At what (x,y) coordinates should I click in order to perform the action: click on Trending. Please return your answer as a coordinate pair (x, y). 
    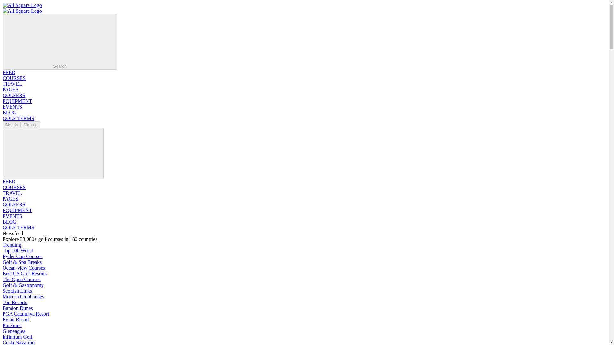
    Looking at the image, I should click on (12, 245).